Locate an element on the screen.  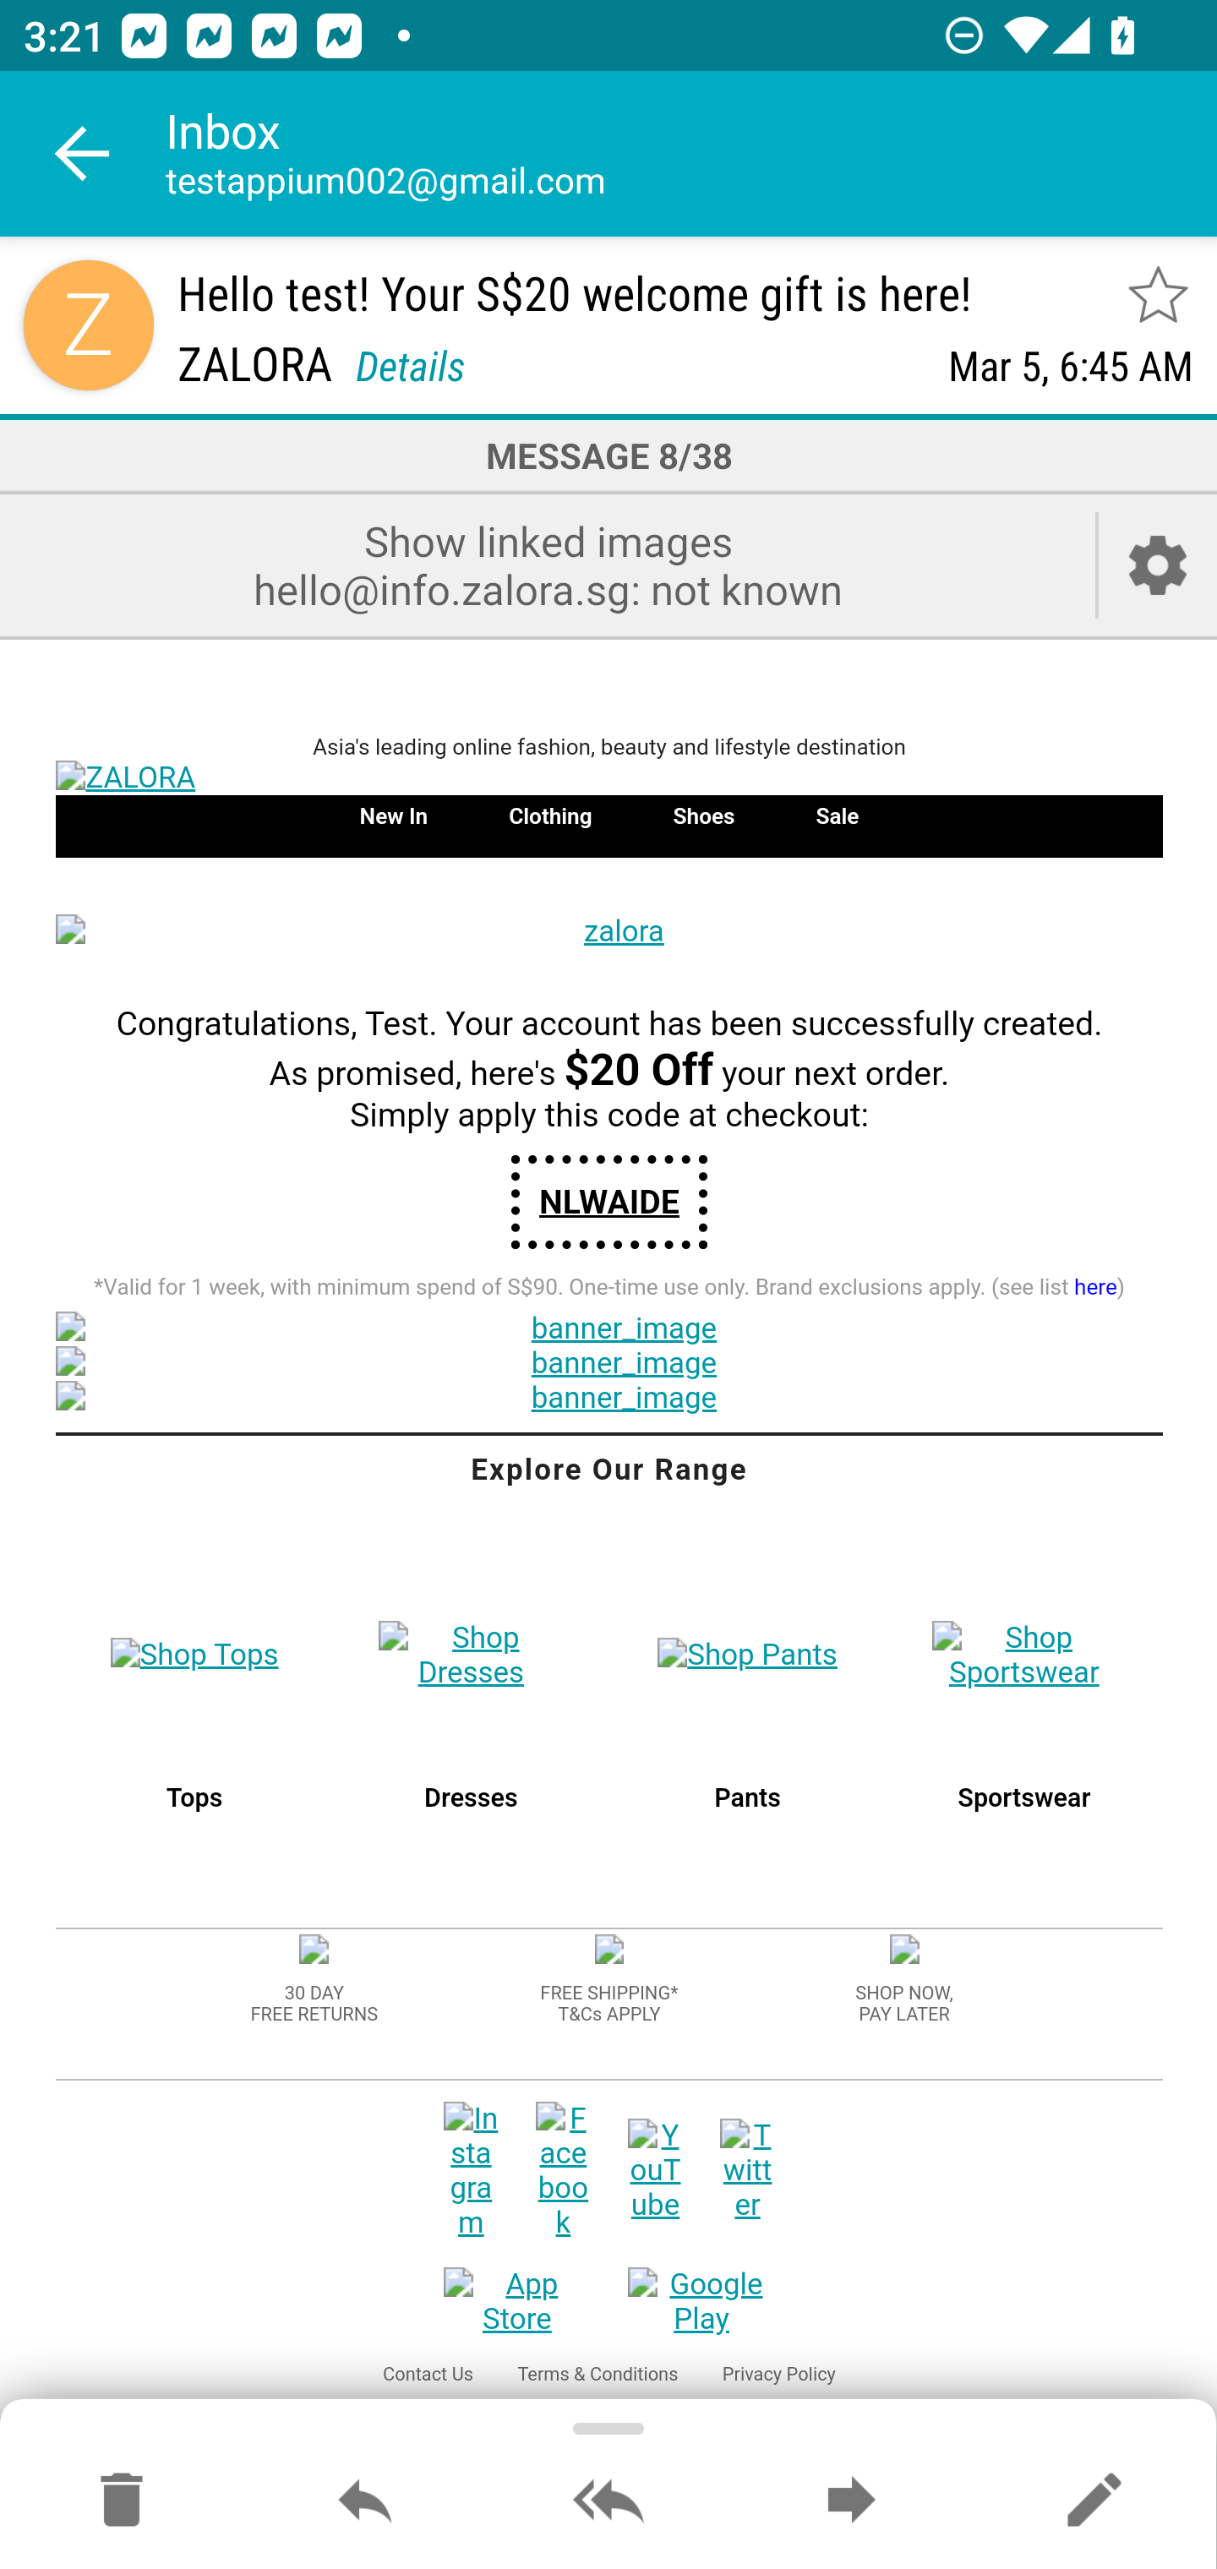
Reply is located at coordinates (365, 2501).